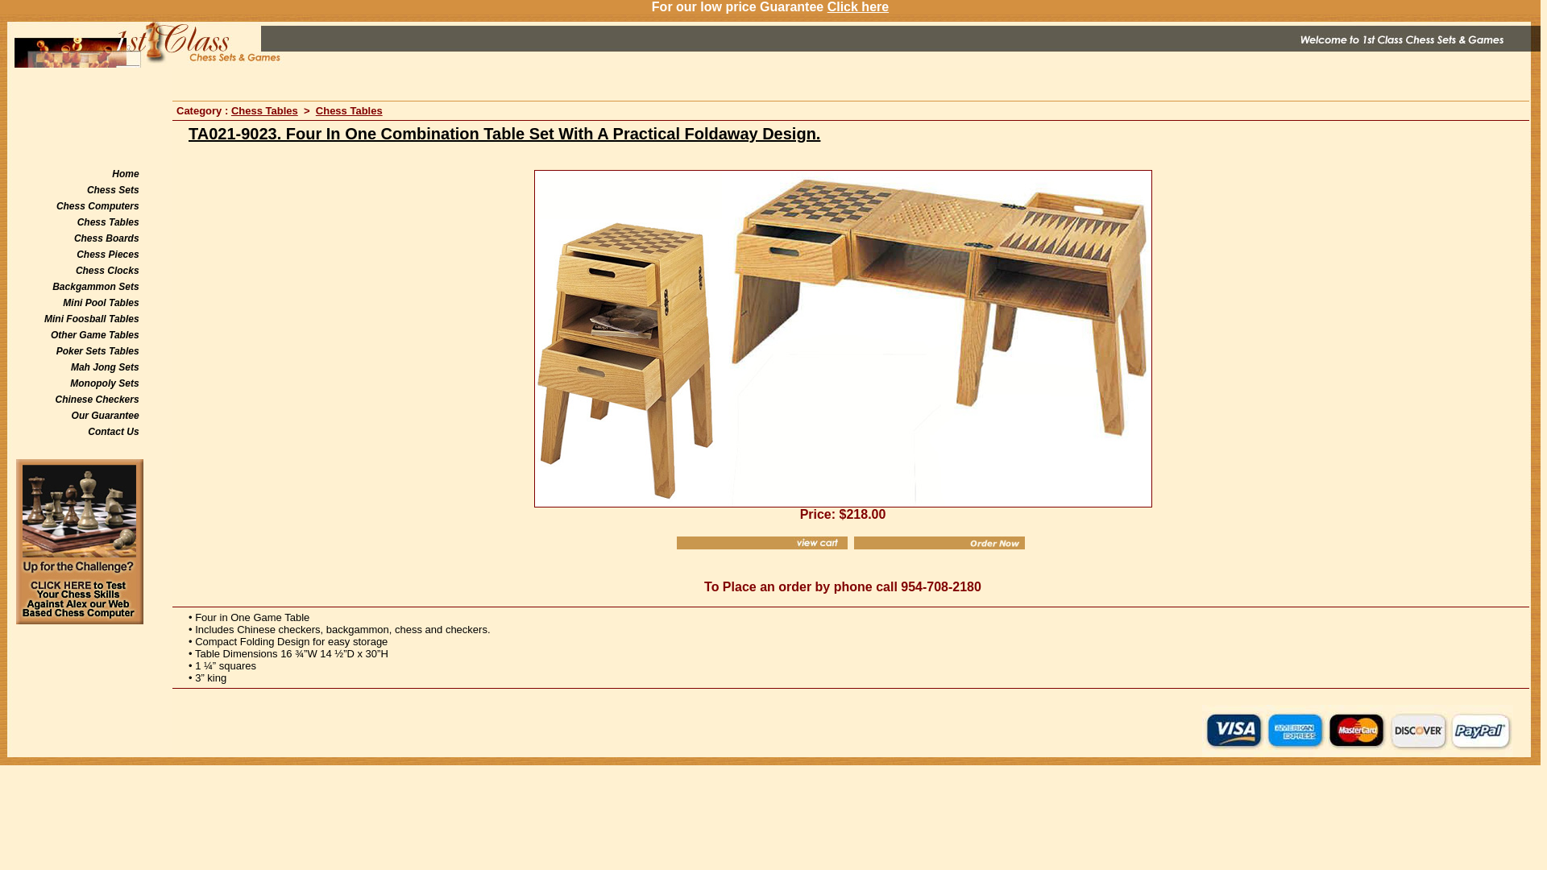 The width and height of the screenshot is (1547, 870). I want to click on Contact Us, so click(113, 432).